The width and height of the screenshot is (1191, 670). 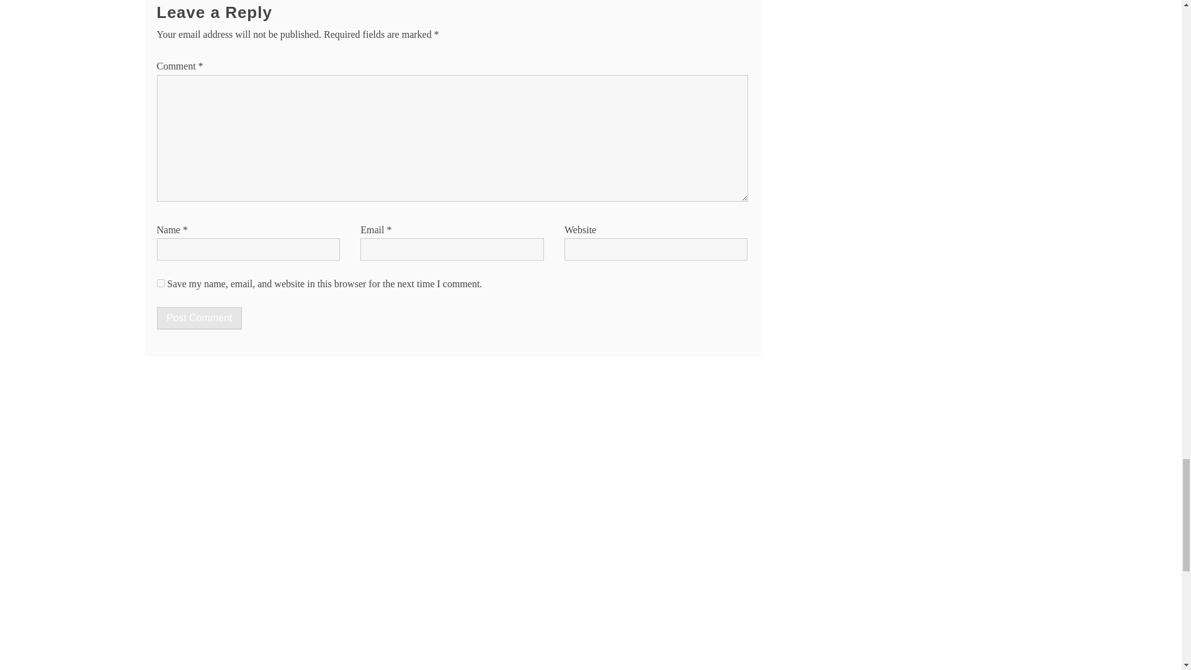 I want to click on Post Comment, so click(x=198, y=318).